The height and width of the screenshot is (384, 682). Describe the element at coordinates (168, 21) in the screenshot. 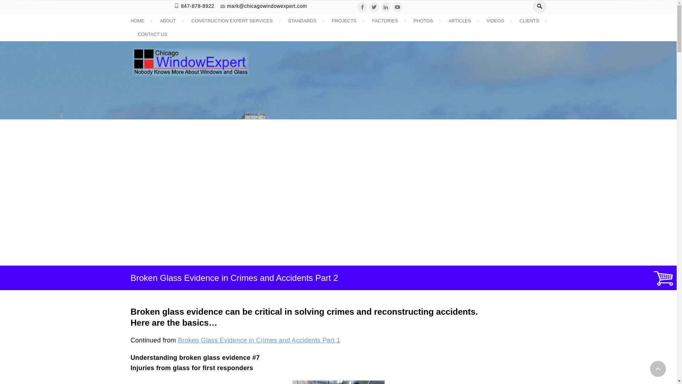

I see `ABOUT` at that location.